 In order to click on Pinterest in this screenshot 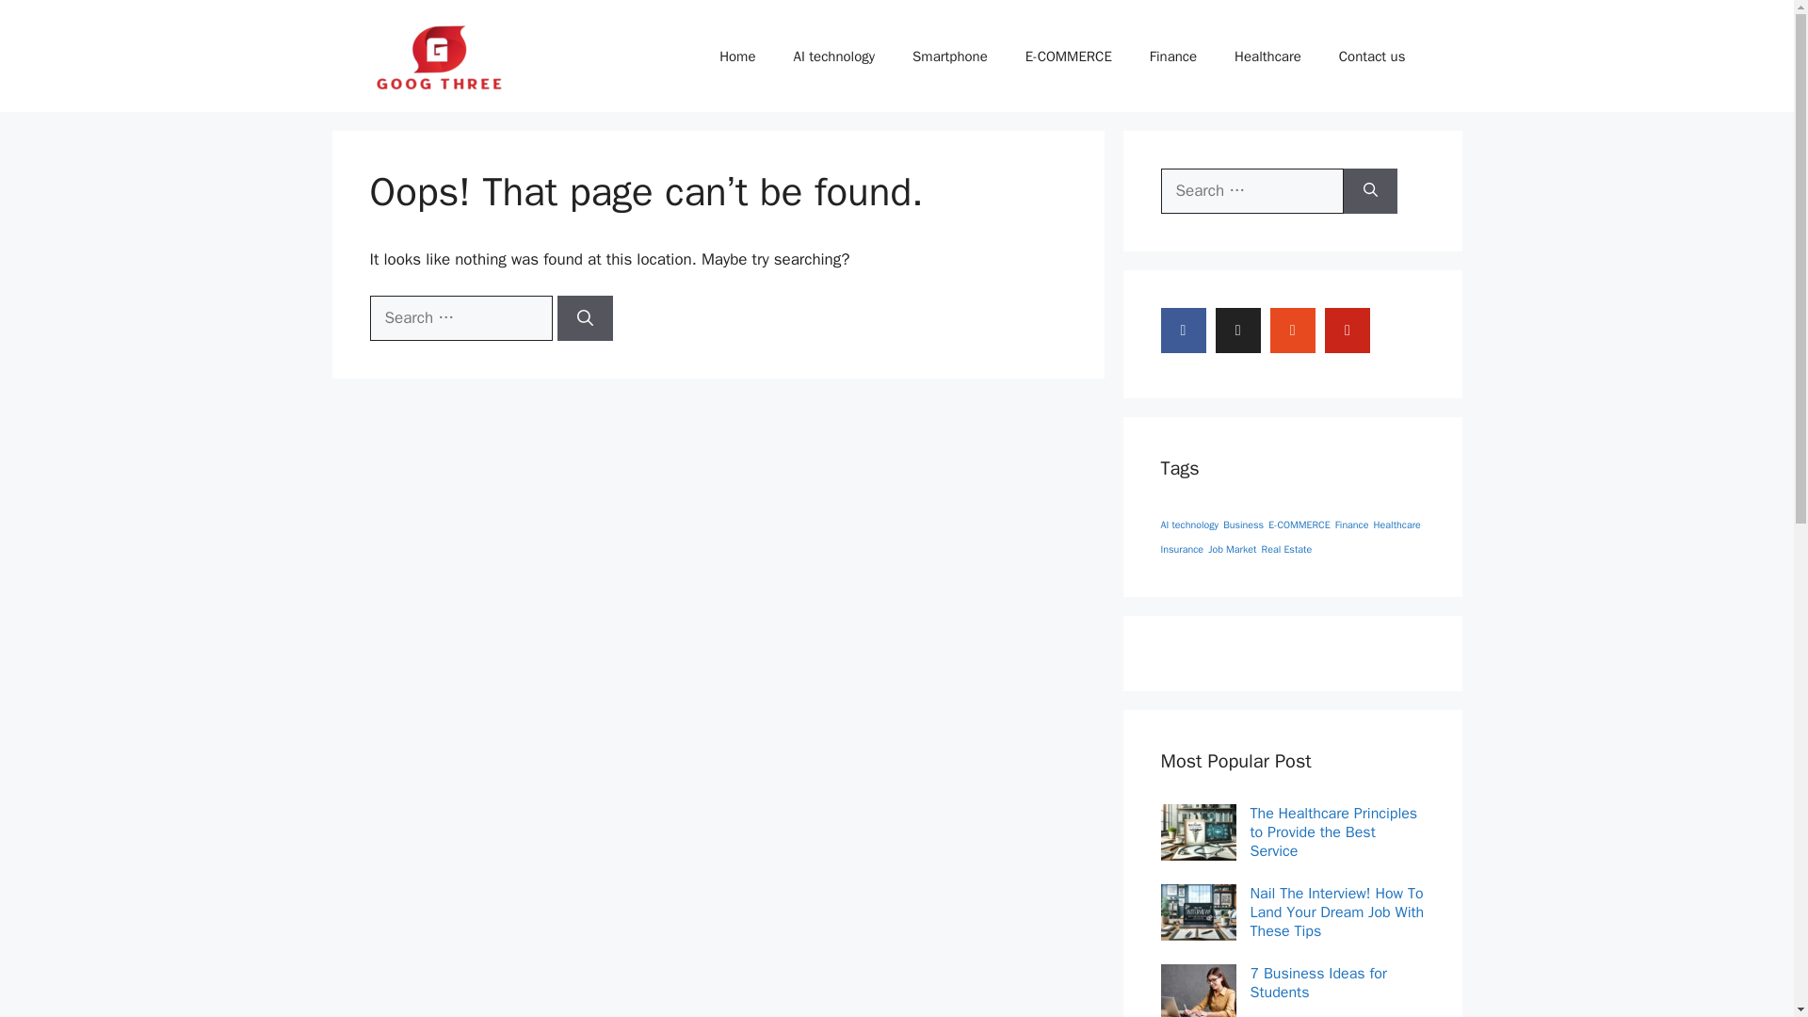, I will do `click(1348, 330)`.